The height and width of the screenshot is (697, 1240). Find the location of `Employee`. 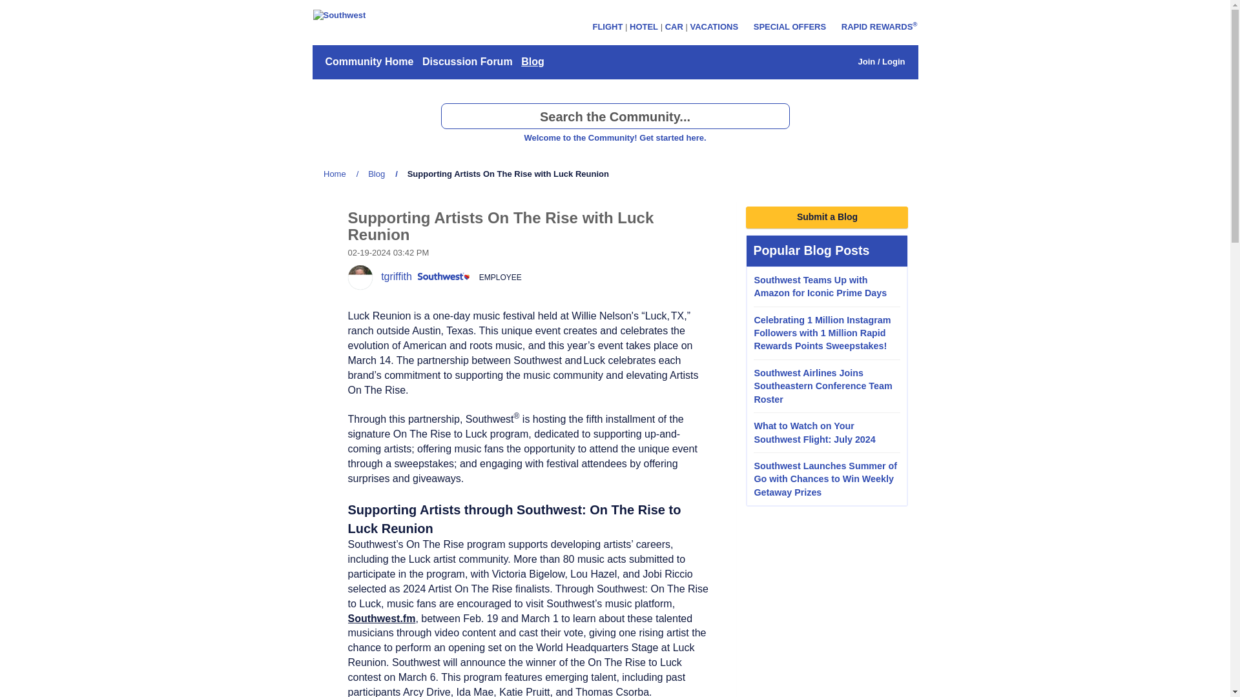

Employee is located at coordinates (443, 276).